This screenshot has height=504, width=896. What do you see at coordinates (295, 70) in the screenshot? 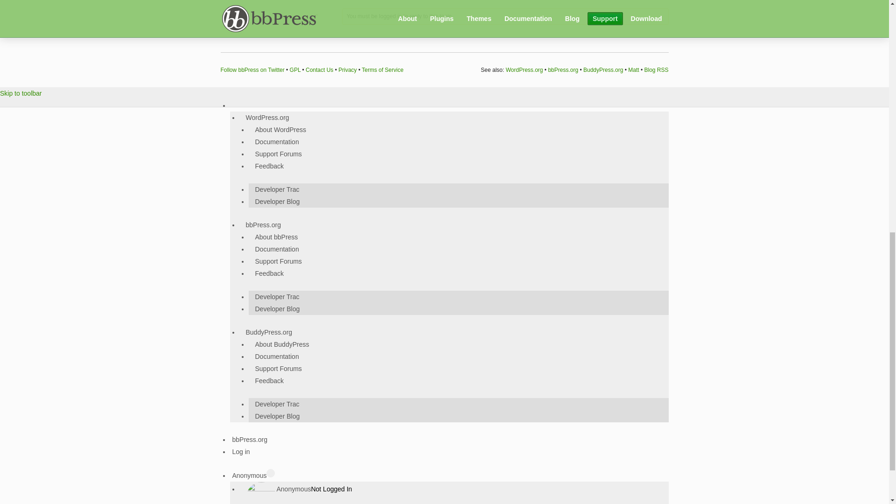
I see `GPL` at bounding box center [295, 70].